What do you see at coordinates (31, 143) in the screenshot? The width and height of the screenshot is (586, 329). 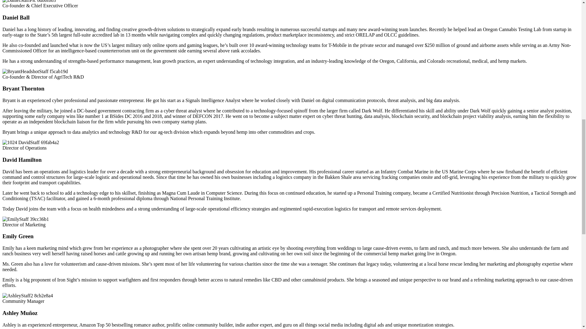 I see `Team 3` at bounding box center [31, 143].